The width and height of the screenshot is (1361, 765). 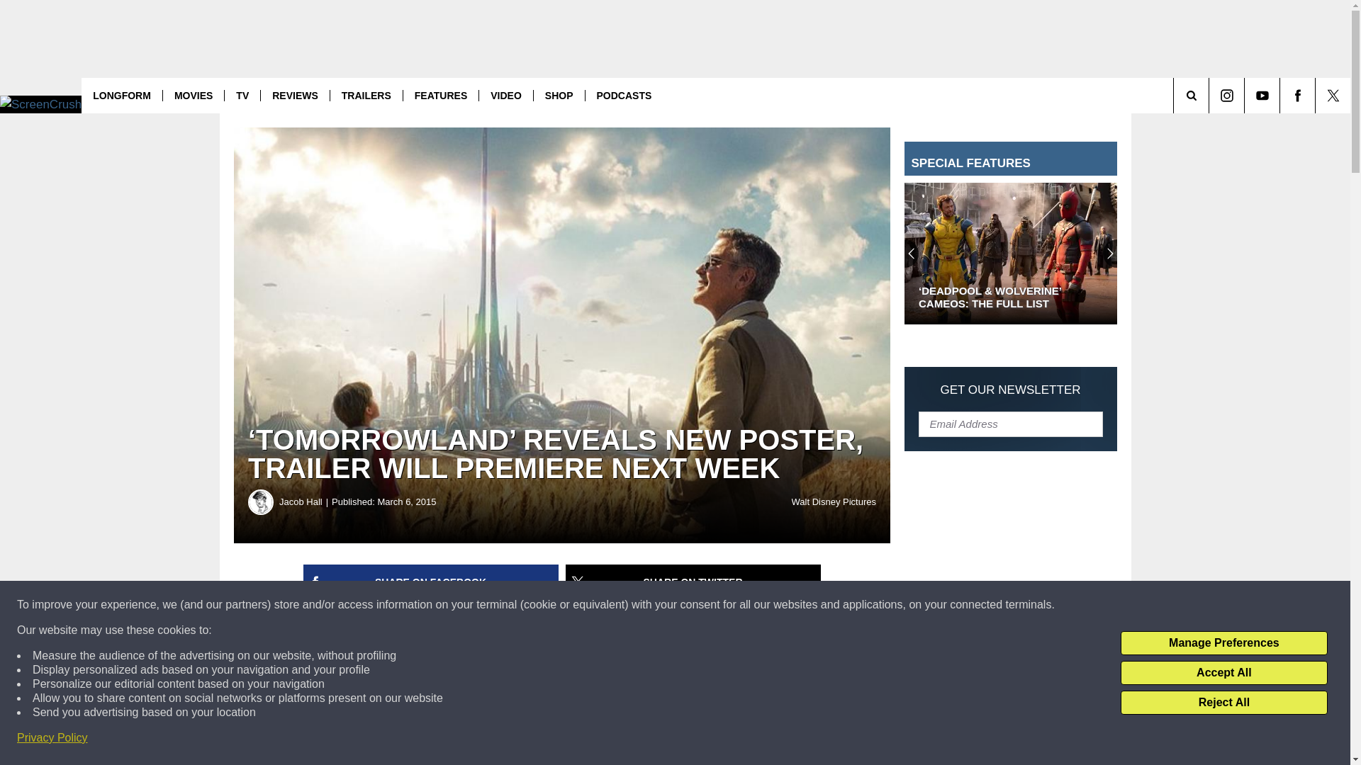 What do you see at coordinates (693, 582) in the screenshot?
I see `Share on Twitter` at bounding box center [693, 582].